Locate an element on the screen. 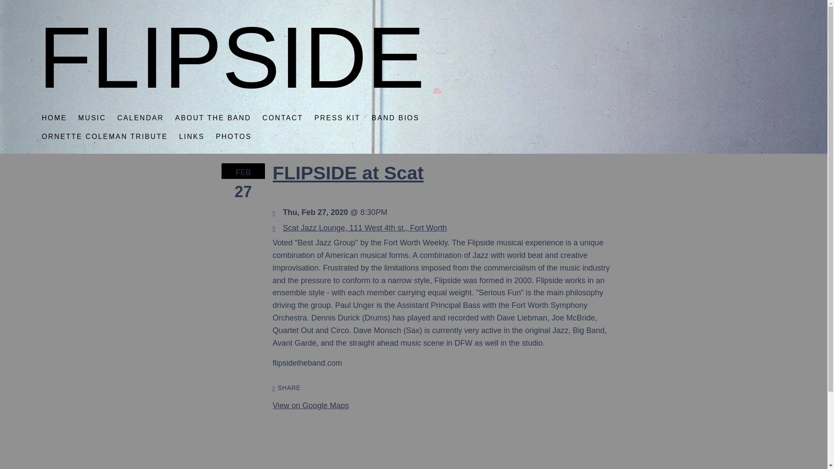 This screenshot has width=834, height=469. PHOTOS is located at coordinates (234, 136).